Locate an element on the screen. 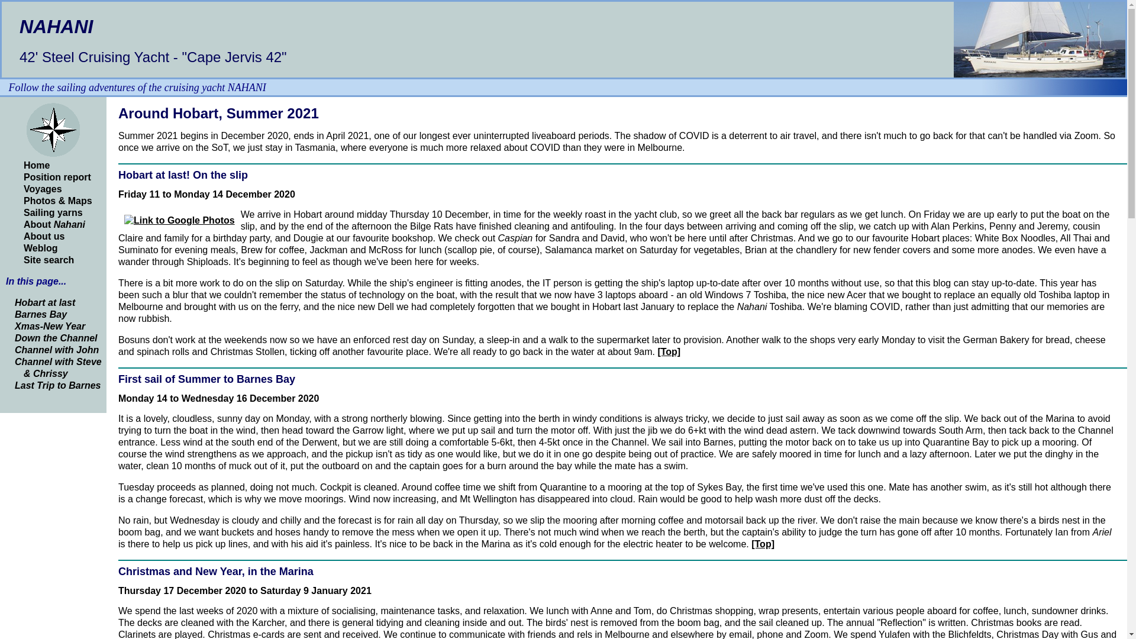 The height and width of the screenshot is (639, 1136). Sailing yarns is located at coordinates (53, 213).